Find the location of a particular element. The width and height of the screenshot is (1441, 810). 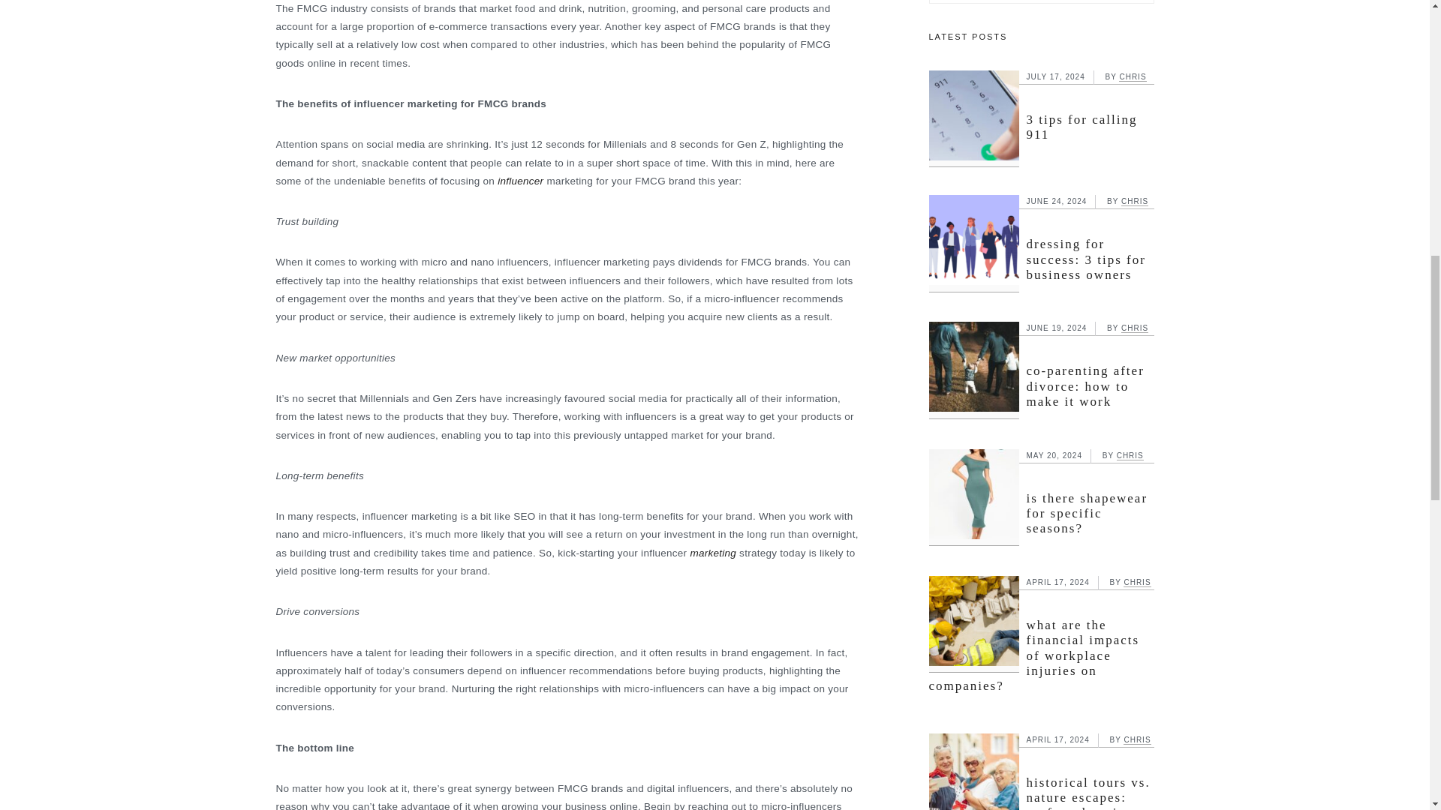

CHRIS is located at coordinates (1132, 77).